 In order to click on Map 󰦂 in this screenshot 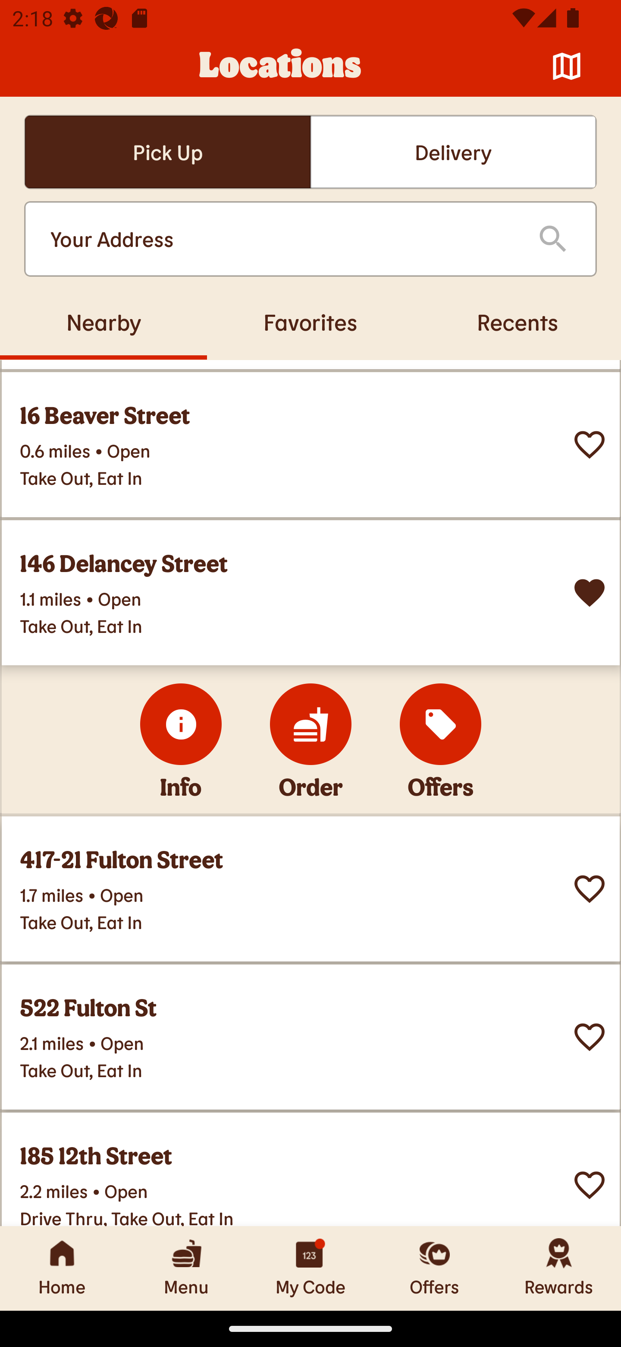, I will do `click(567, 66)`.